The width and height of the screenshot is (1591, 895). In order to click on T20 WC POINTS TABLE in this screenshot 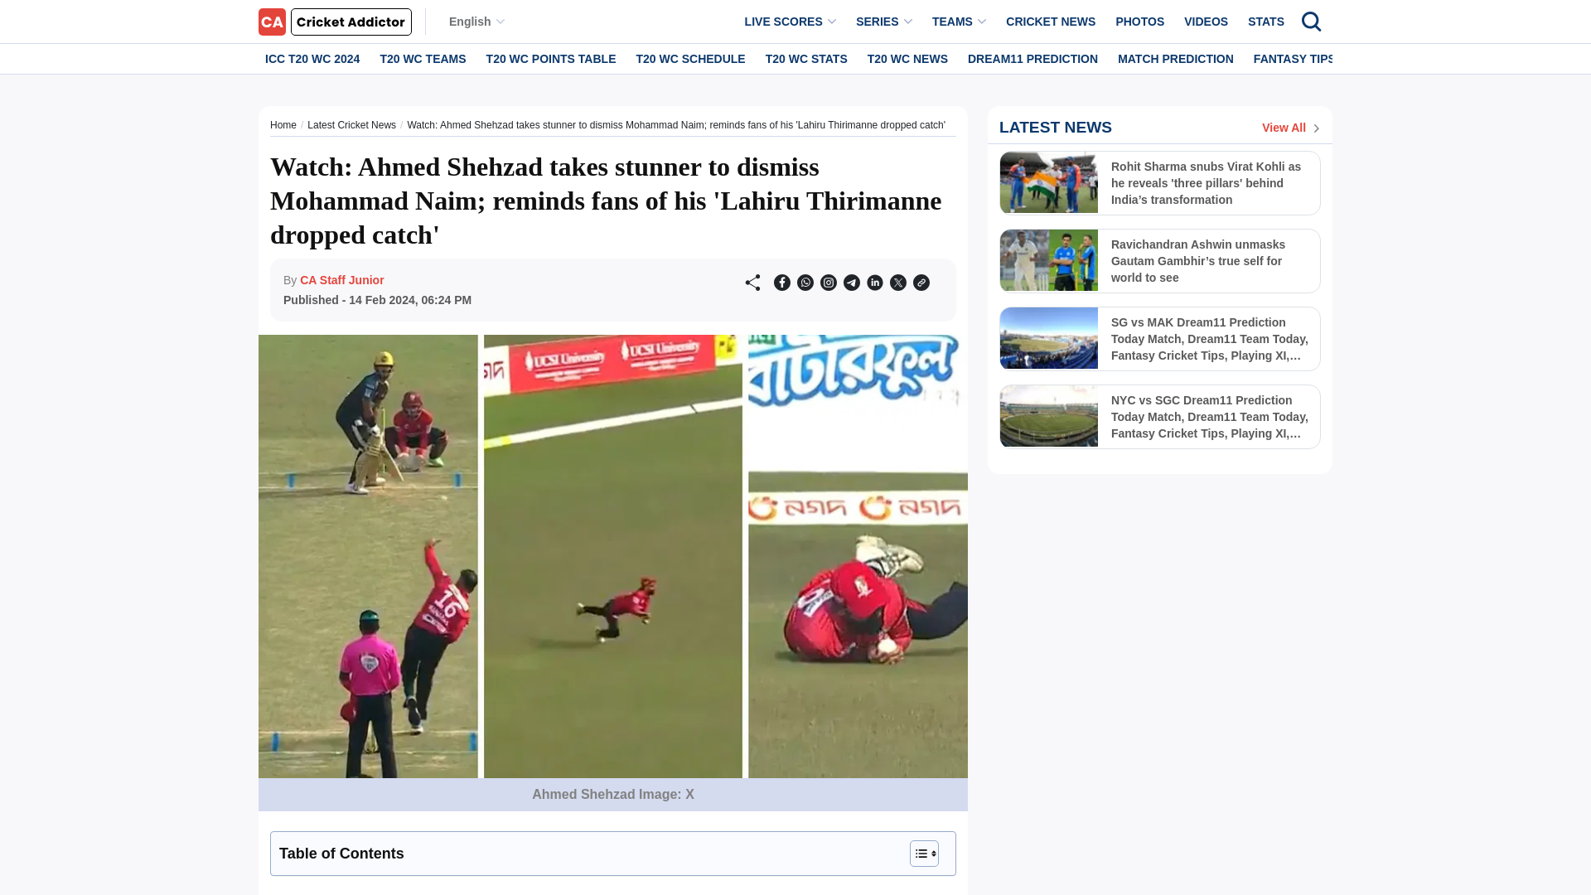, I will do `click(552, 58)`.